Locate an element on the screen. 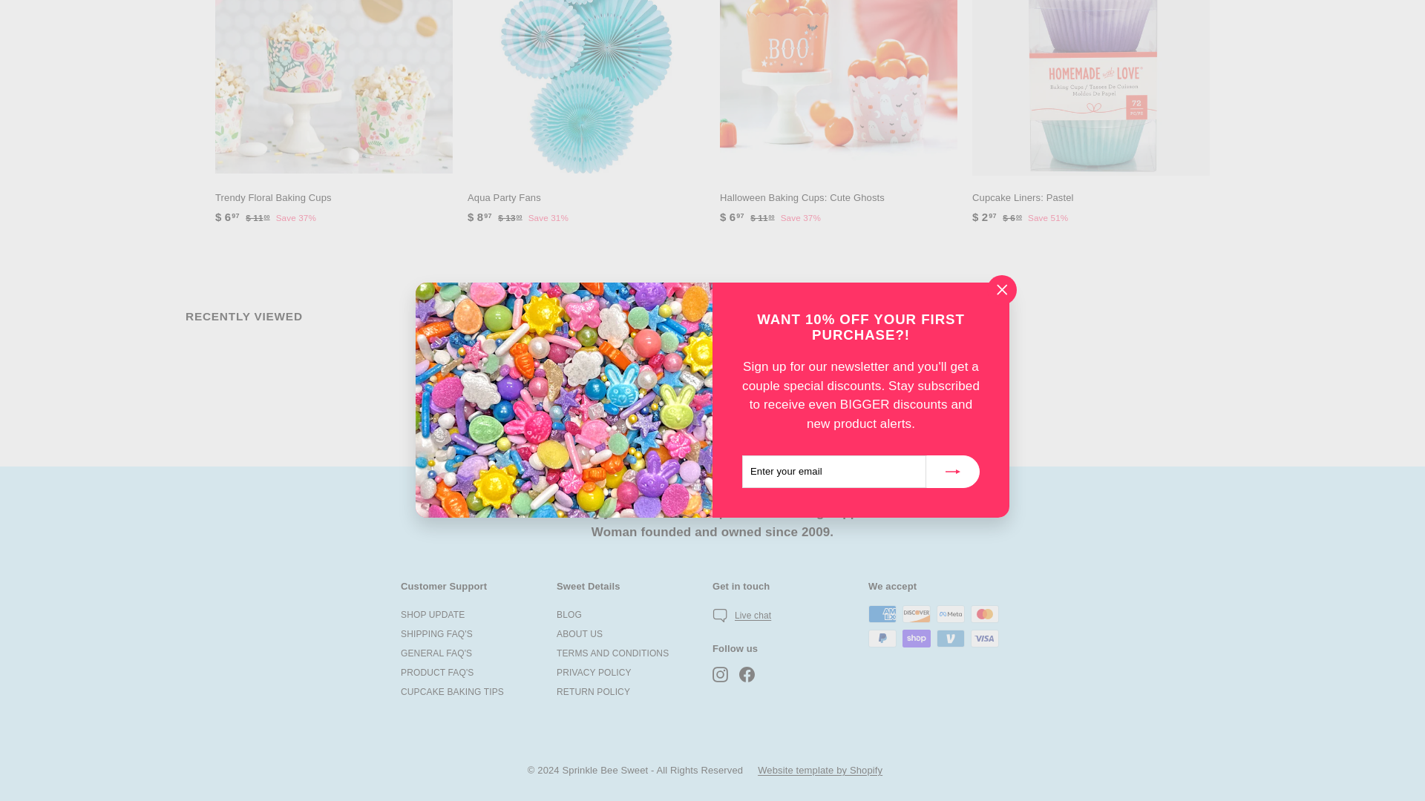 Image resolution: width=1425 pixels, height=801 pixels. Mastercard is located at coordinates (984, 614).